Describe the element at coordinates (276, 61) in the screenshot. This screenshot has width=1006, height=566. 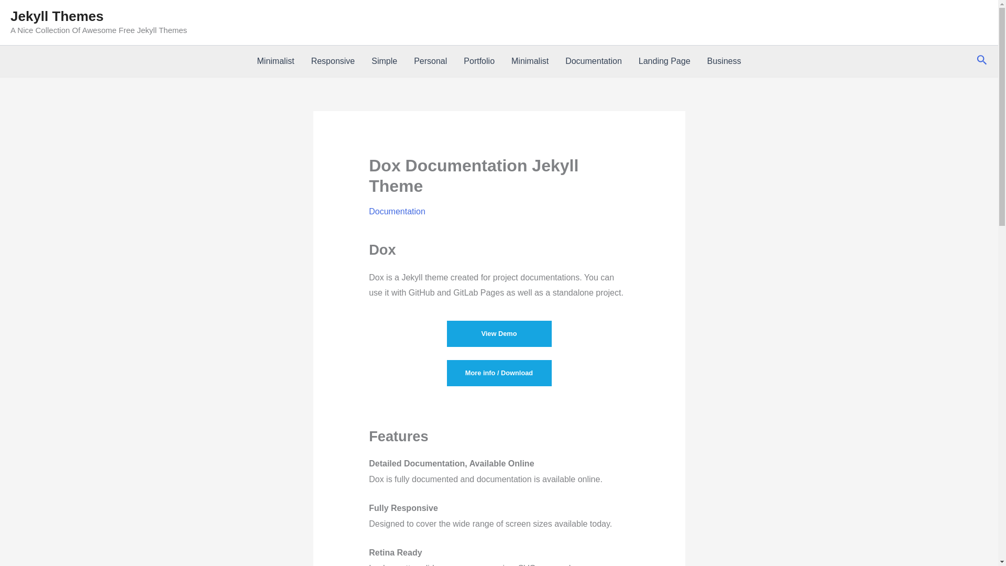
I see `Minimalist` at that location.